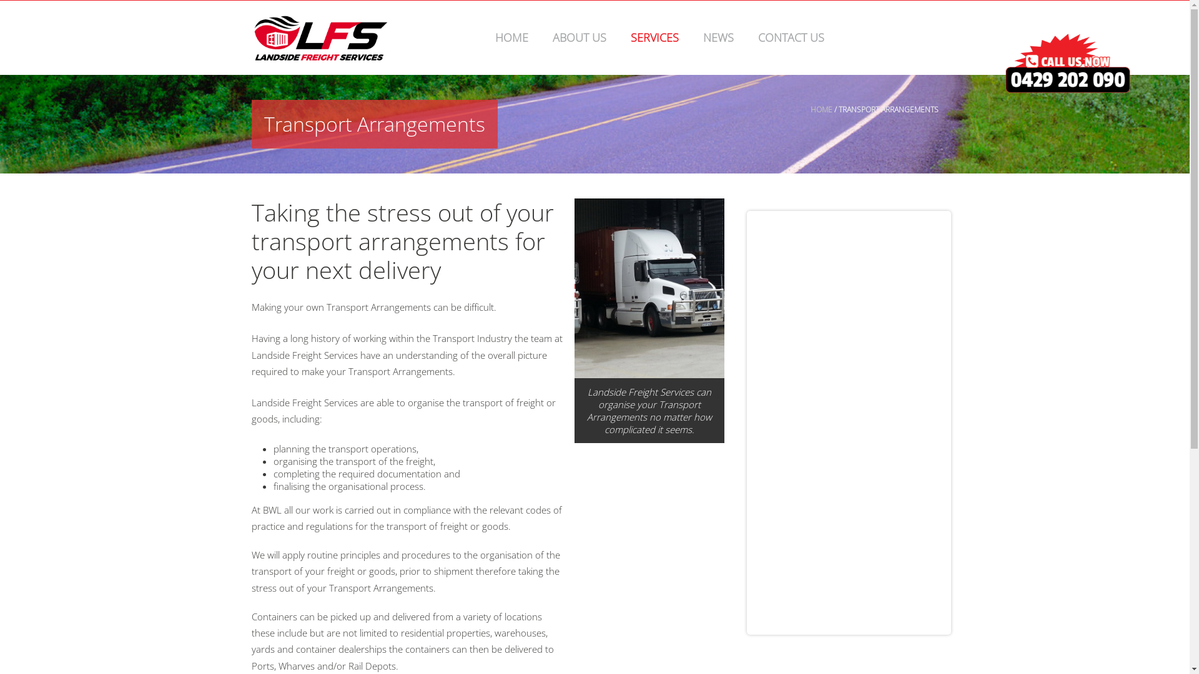  What do you see at coordinates (791, 37) in the screenshot?
I see `CONTACT US` at bounding box center [791, 37].